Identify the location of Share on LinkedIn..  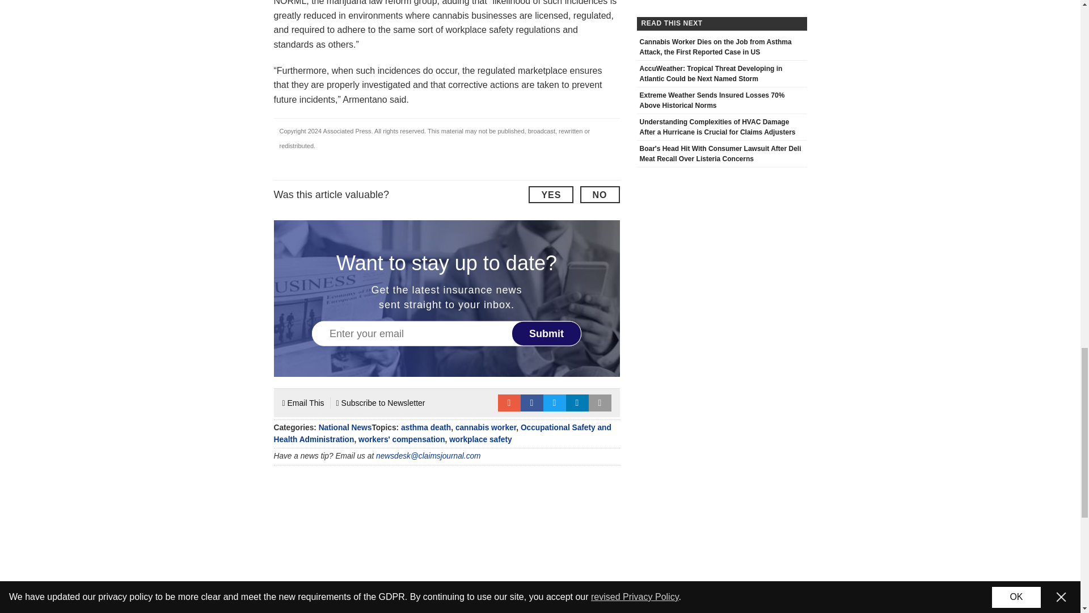
(577, 403).